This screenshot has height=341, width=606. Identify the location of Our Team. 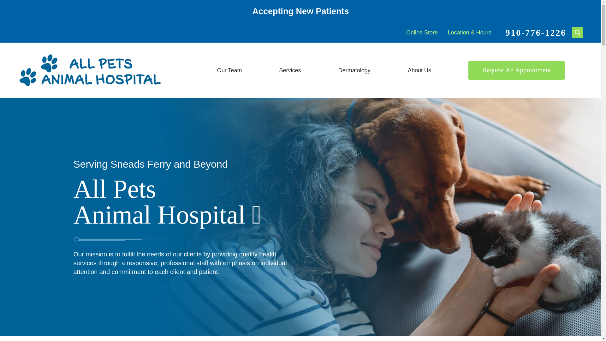
(229, 70).